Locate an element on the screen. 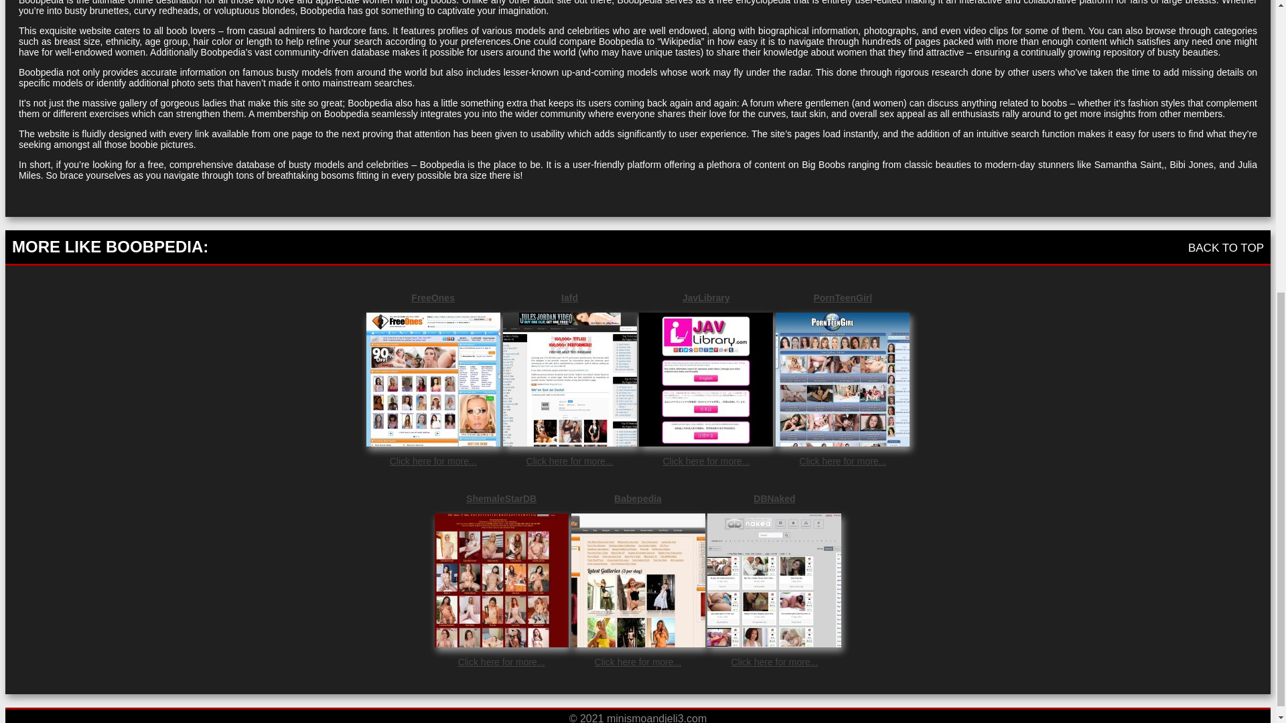 The image size is (1286, 723). Click here for more... is located at coordinates (774, 661).